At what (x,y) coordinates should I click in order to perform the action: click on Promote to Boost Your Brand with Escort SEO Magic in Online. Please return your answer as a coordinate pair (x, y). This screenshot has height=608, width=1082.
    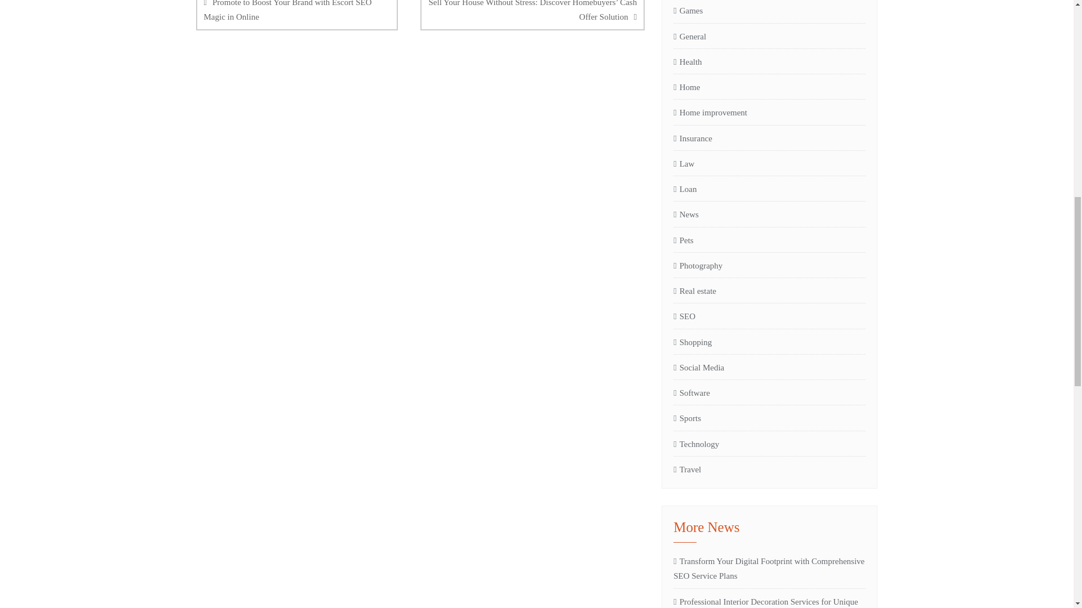
    Looking at the image, I should click on (296, 15).